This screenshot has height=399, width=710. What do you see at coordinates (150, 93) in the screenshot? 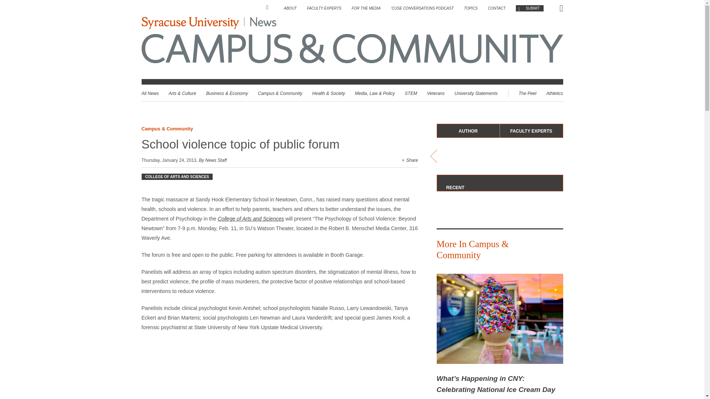
I see `All News` at bounding box center [150, 93].